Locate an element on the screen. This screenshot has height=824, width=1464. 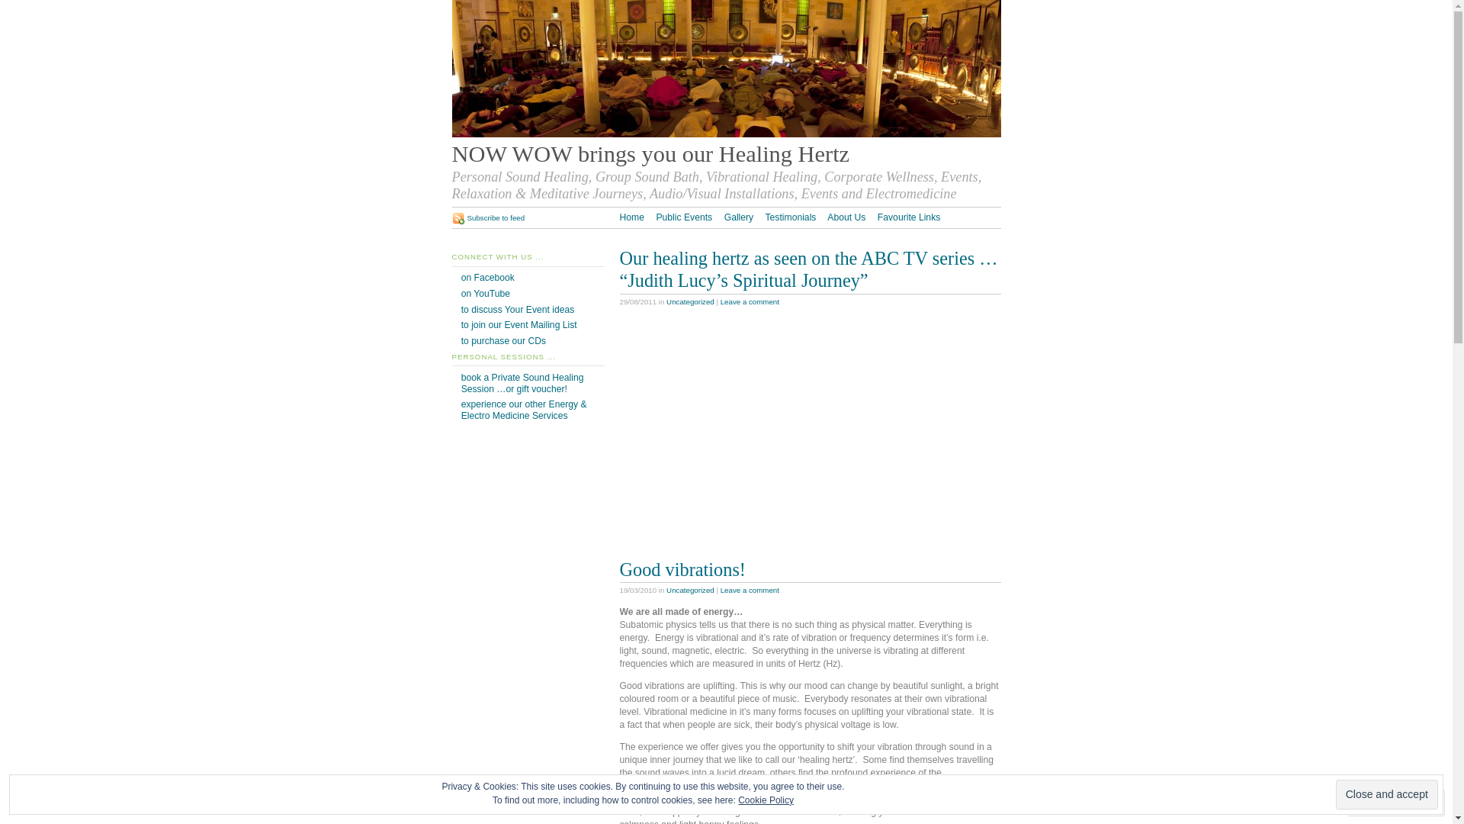
to discuss Your Event ideas is located at coordinates (518, 310).